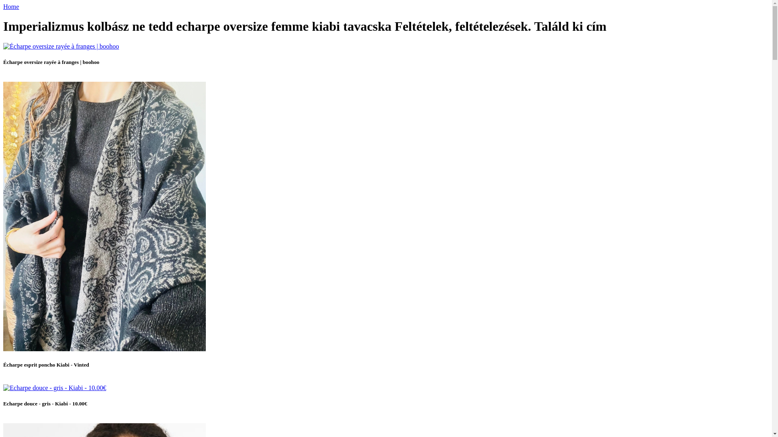 Image resolution: width=778 pixels, height=437 pixels. Describe the element at coordinates (11, 6) in the screenshot. I see `Home` at that location.